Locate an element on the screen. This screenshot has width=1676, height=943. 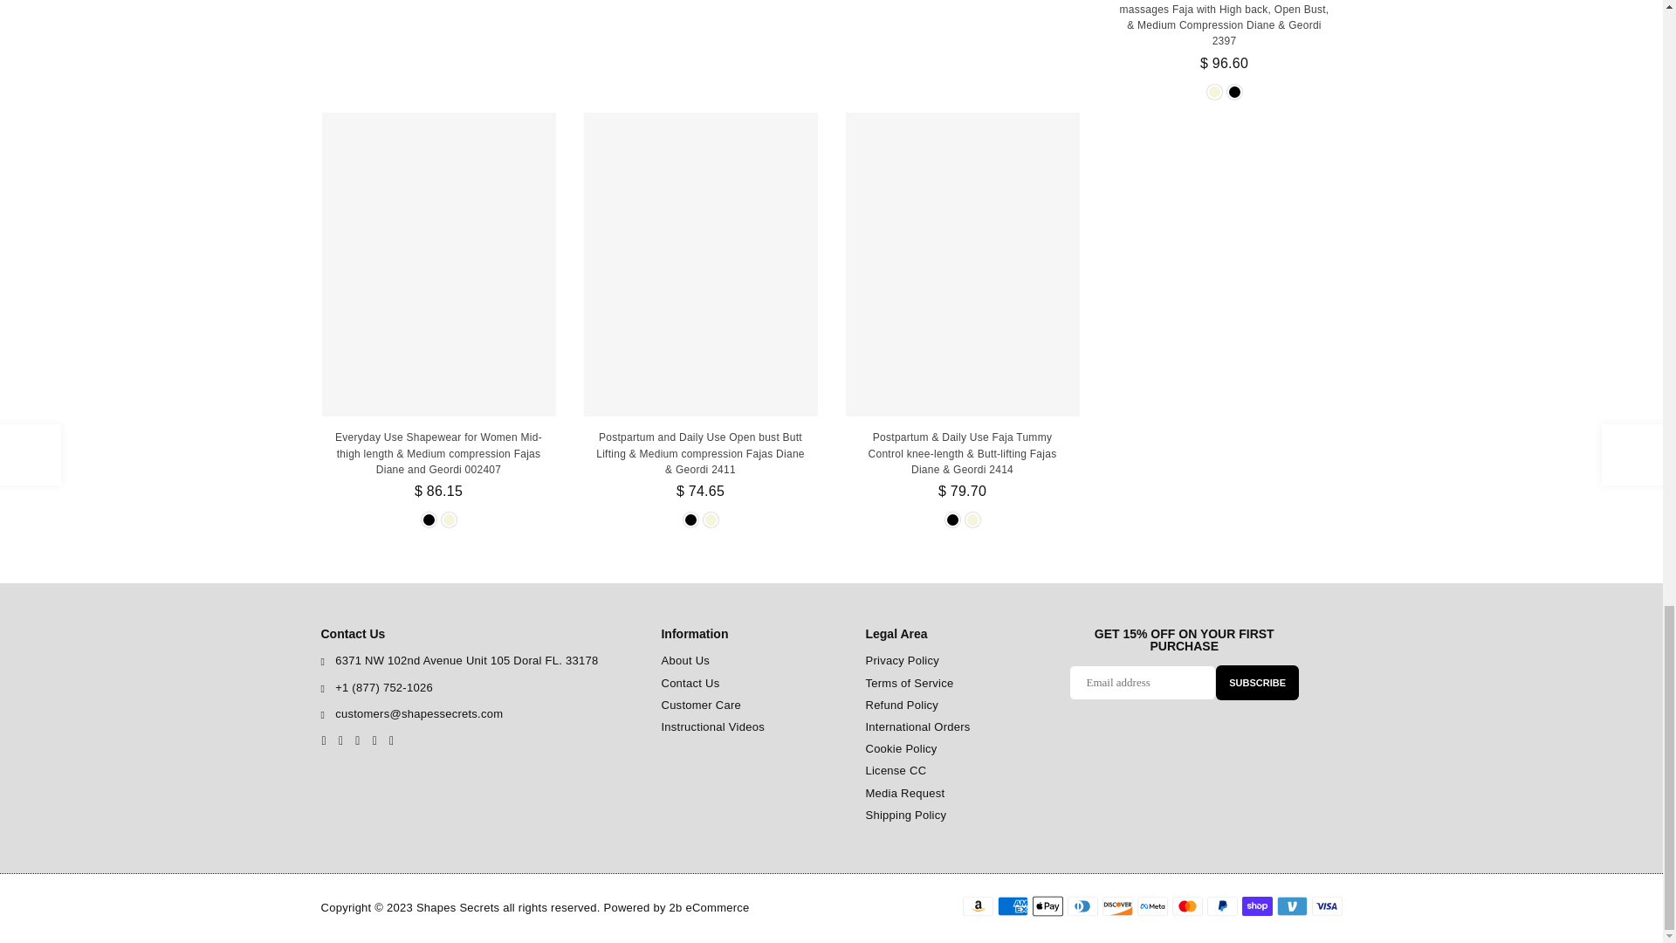
Apple Pay is located at coordinates (1047, 906).